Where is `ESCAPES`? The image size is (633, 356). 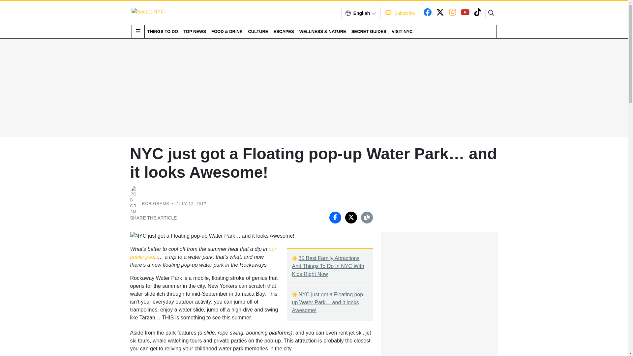 ESCAPES is located at coordinates (284, 31).